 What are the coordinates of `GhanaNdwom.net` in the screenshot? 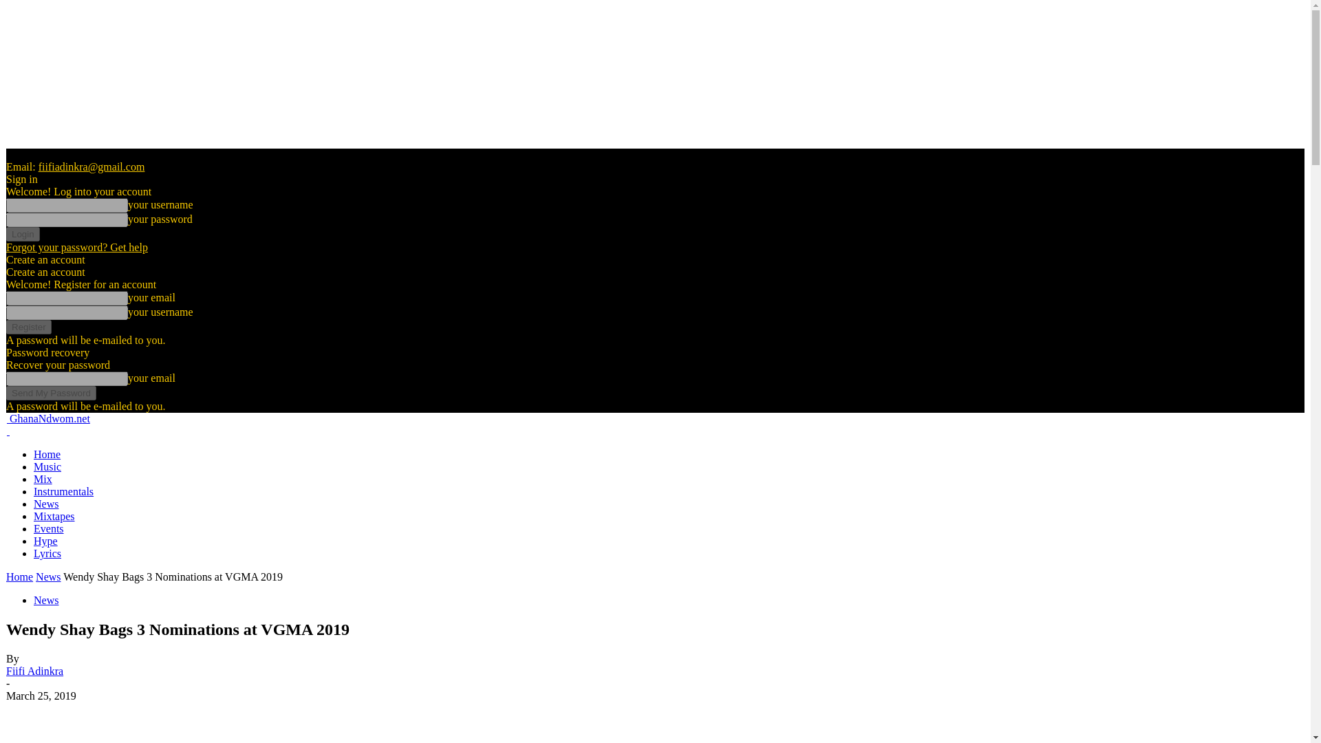 It's located at (48, 418).